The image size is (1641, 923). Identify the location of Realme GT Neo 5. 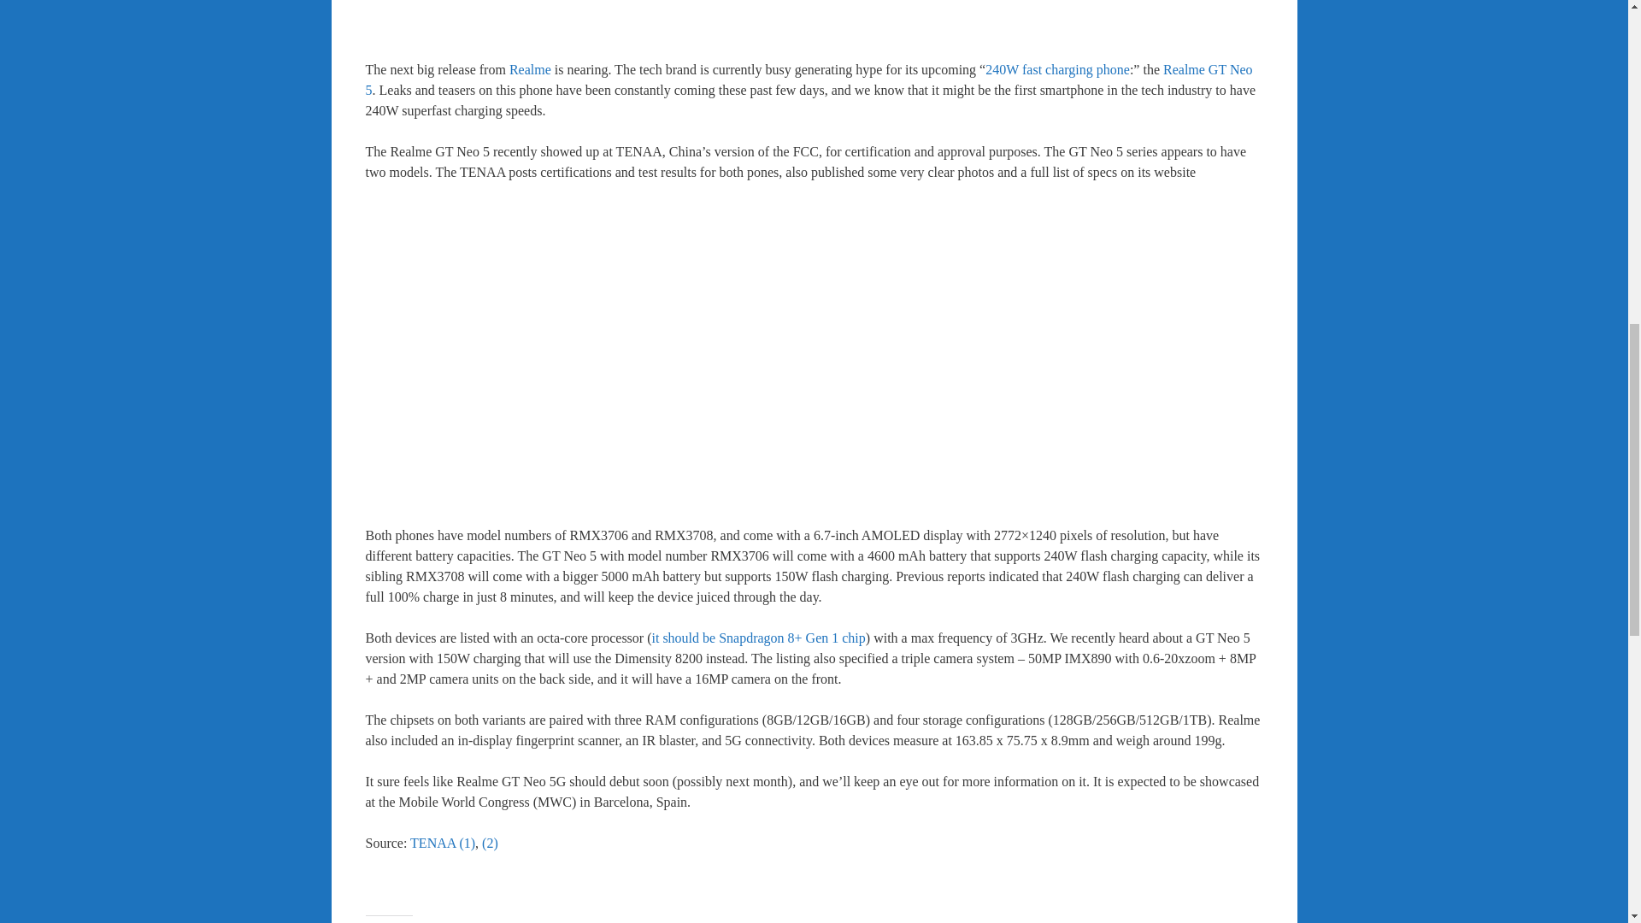
(809, 80).